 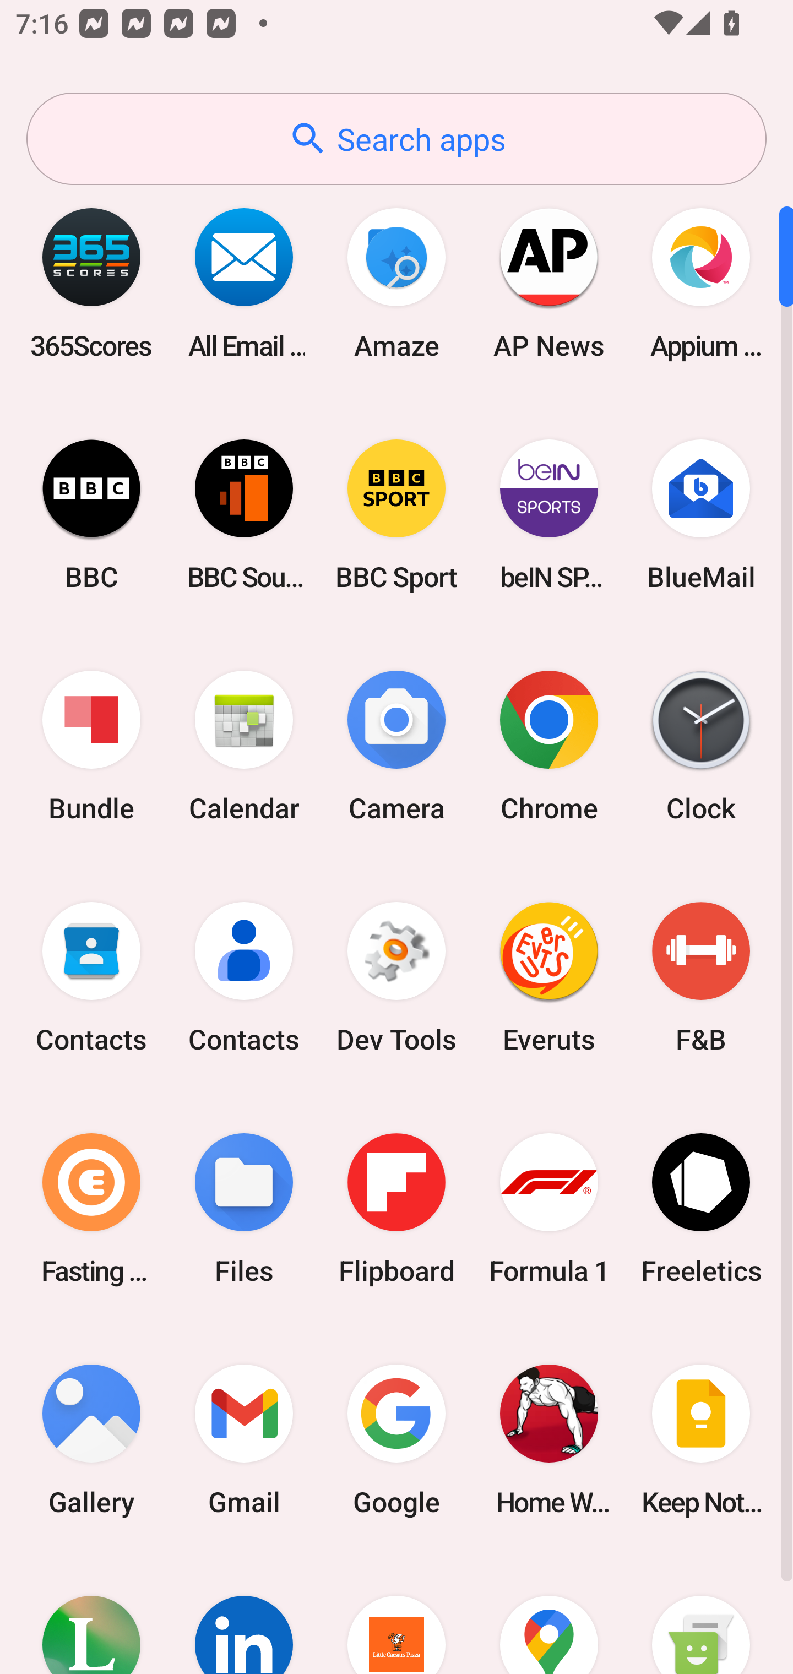 I want to click on Google, so click(x=397, y=1439).